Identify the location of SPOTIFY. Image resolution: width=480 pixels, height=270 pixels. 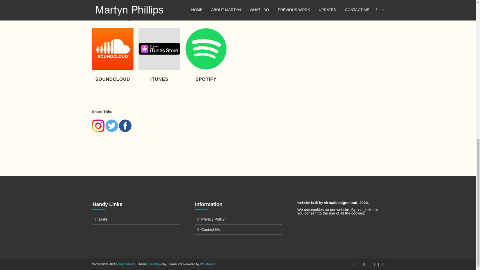
(206, 79).